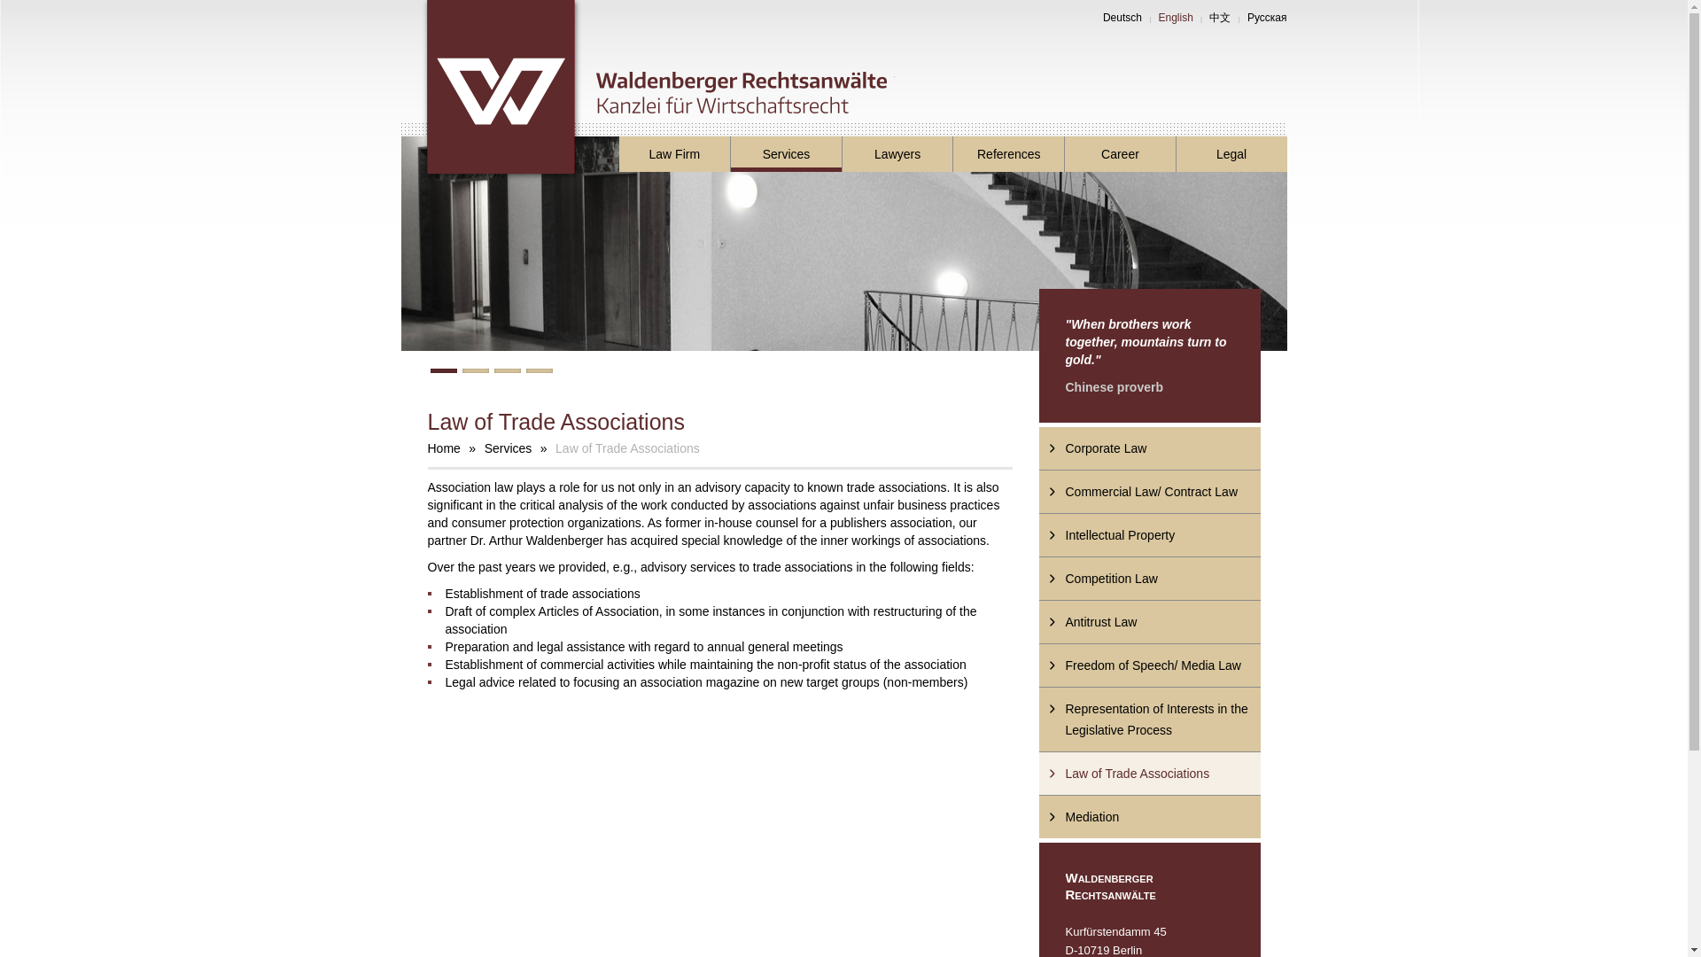 This screenshot has width=1701, height=957. What do you see at coordinates (1122, 18) in the screenshot?
I see `Deutsch` at bounding box center [1122, 18].